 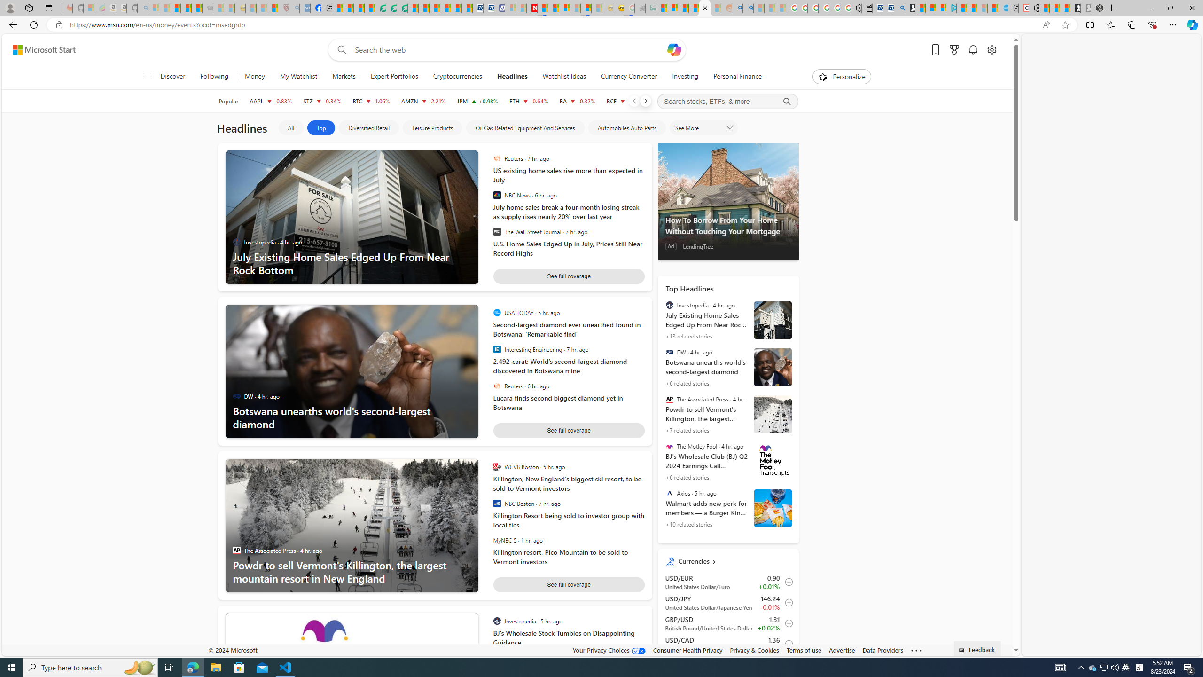 What do you see at coordinates (291, 128) in the screenshot?
I see `All` at bounding box center [291, 128].